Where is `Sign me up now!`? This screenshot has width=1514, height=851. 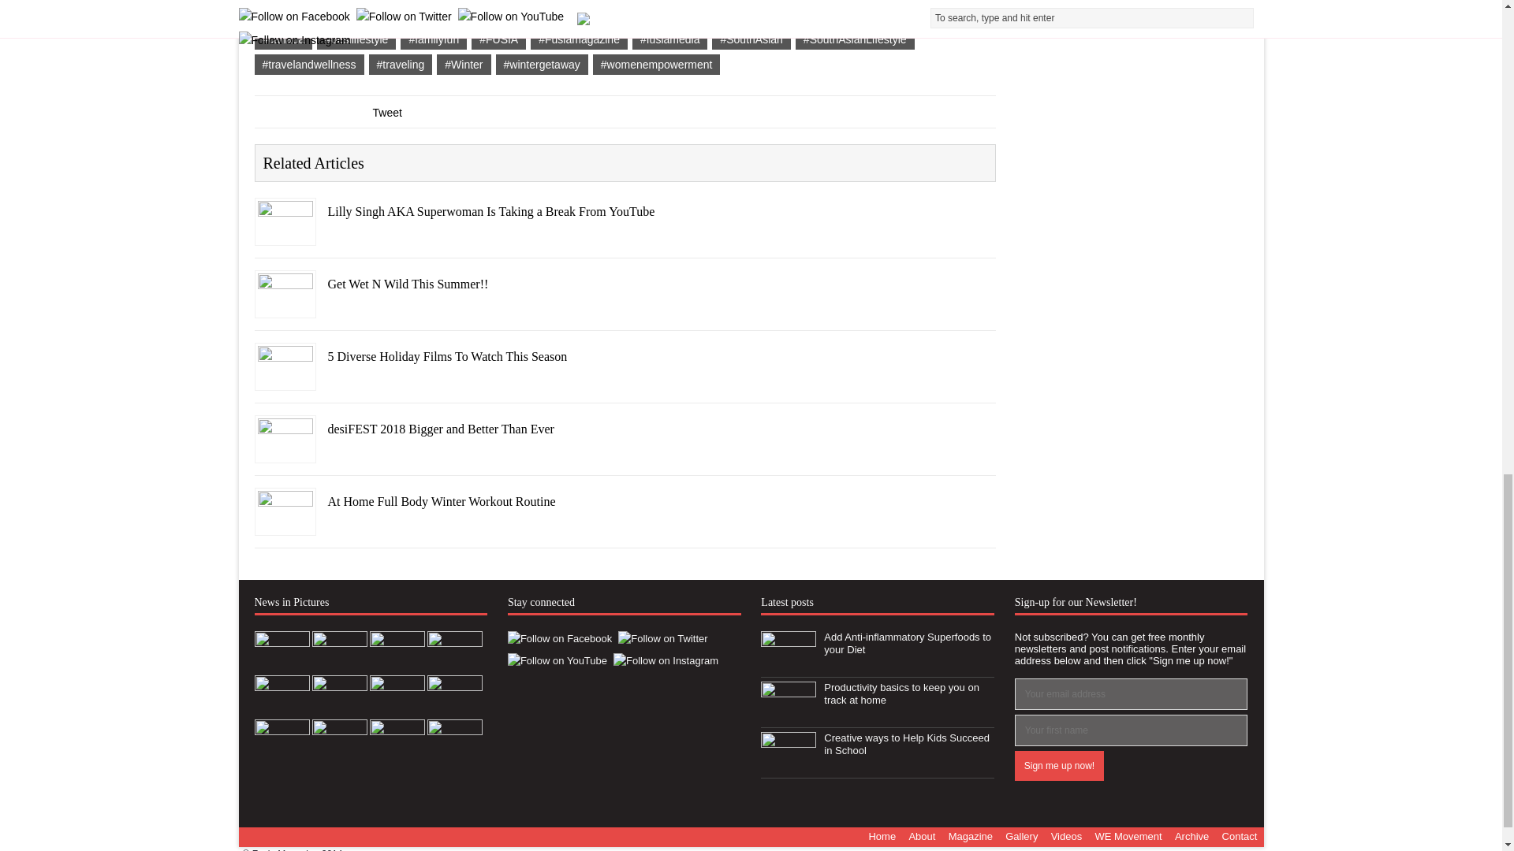
Sign me up now! is located at coordinates (1058, 766).